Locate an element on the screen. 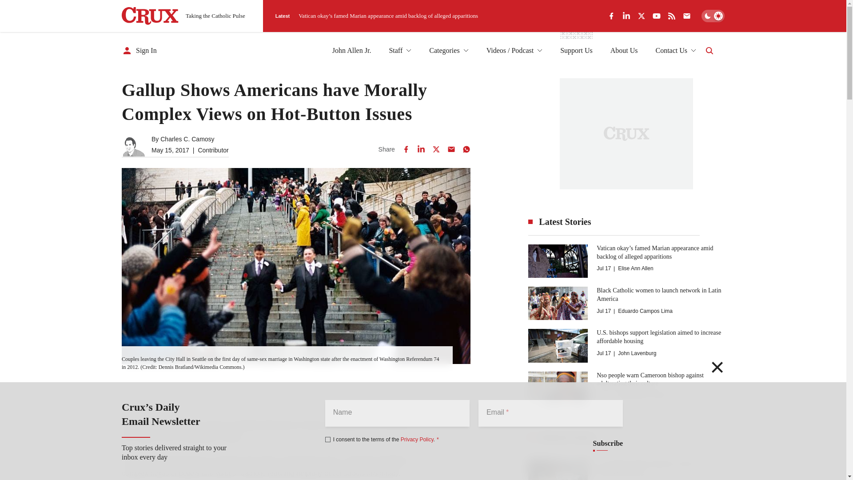 The image size is (853, 480). true is located at coordinates (328, 439).